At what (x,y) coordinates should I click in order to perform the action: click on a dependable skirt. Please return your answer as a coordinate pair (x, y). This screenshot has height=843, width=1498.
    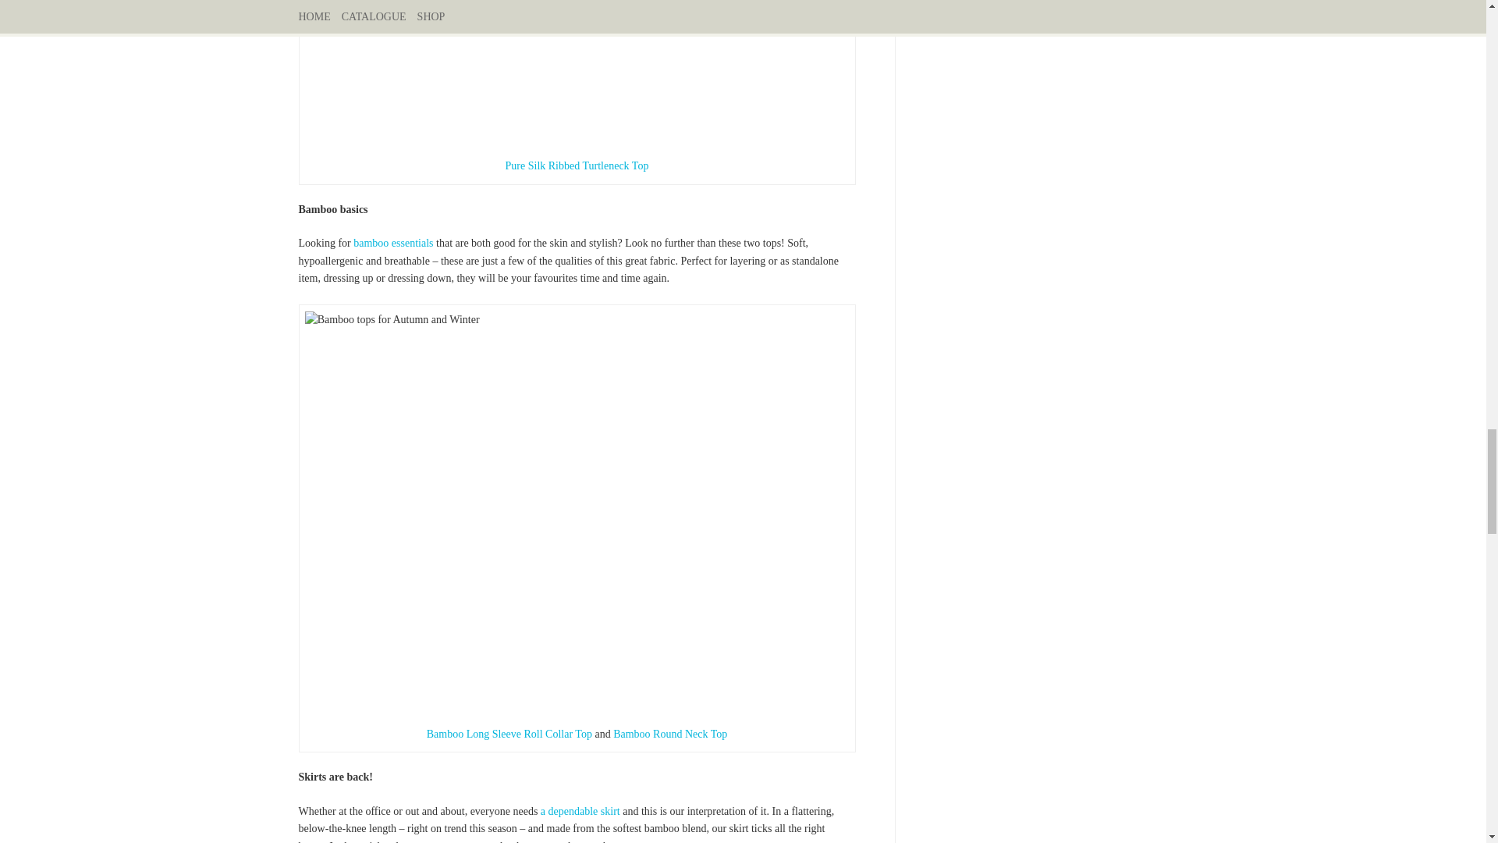
    Looking at the image, I should click on (580, 811).